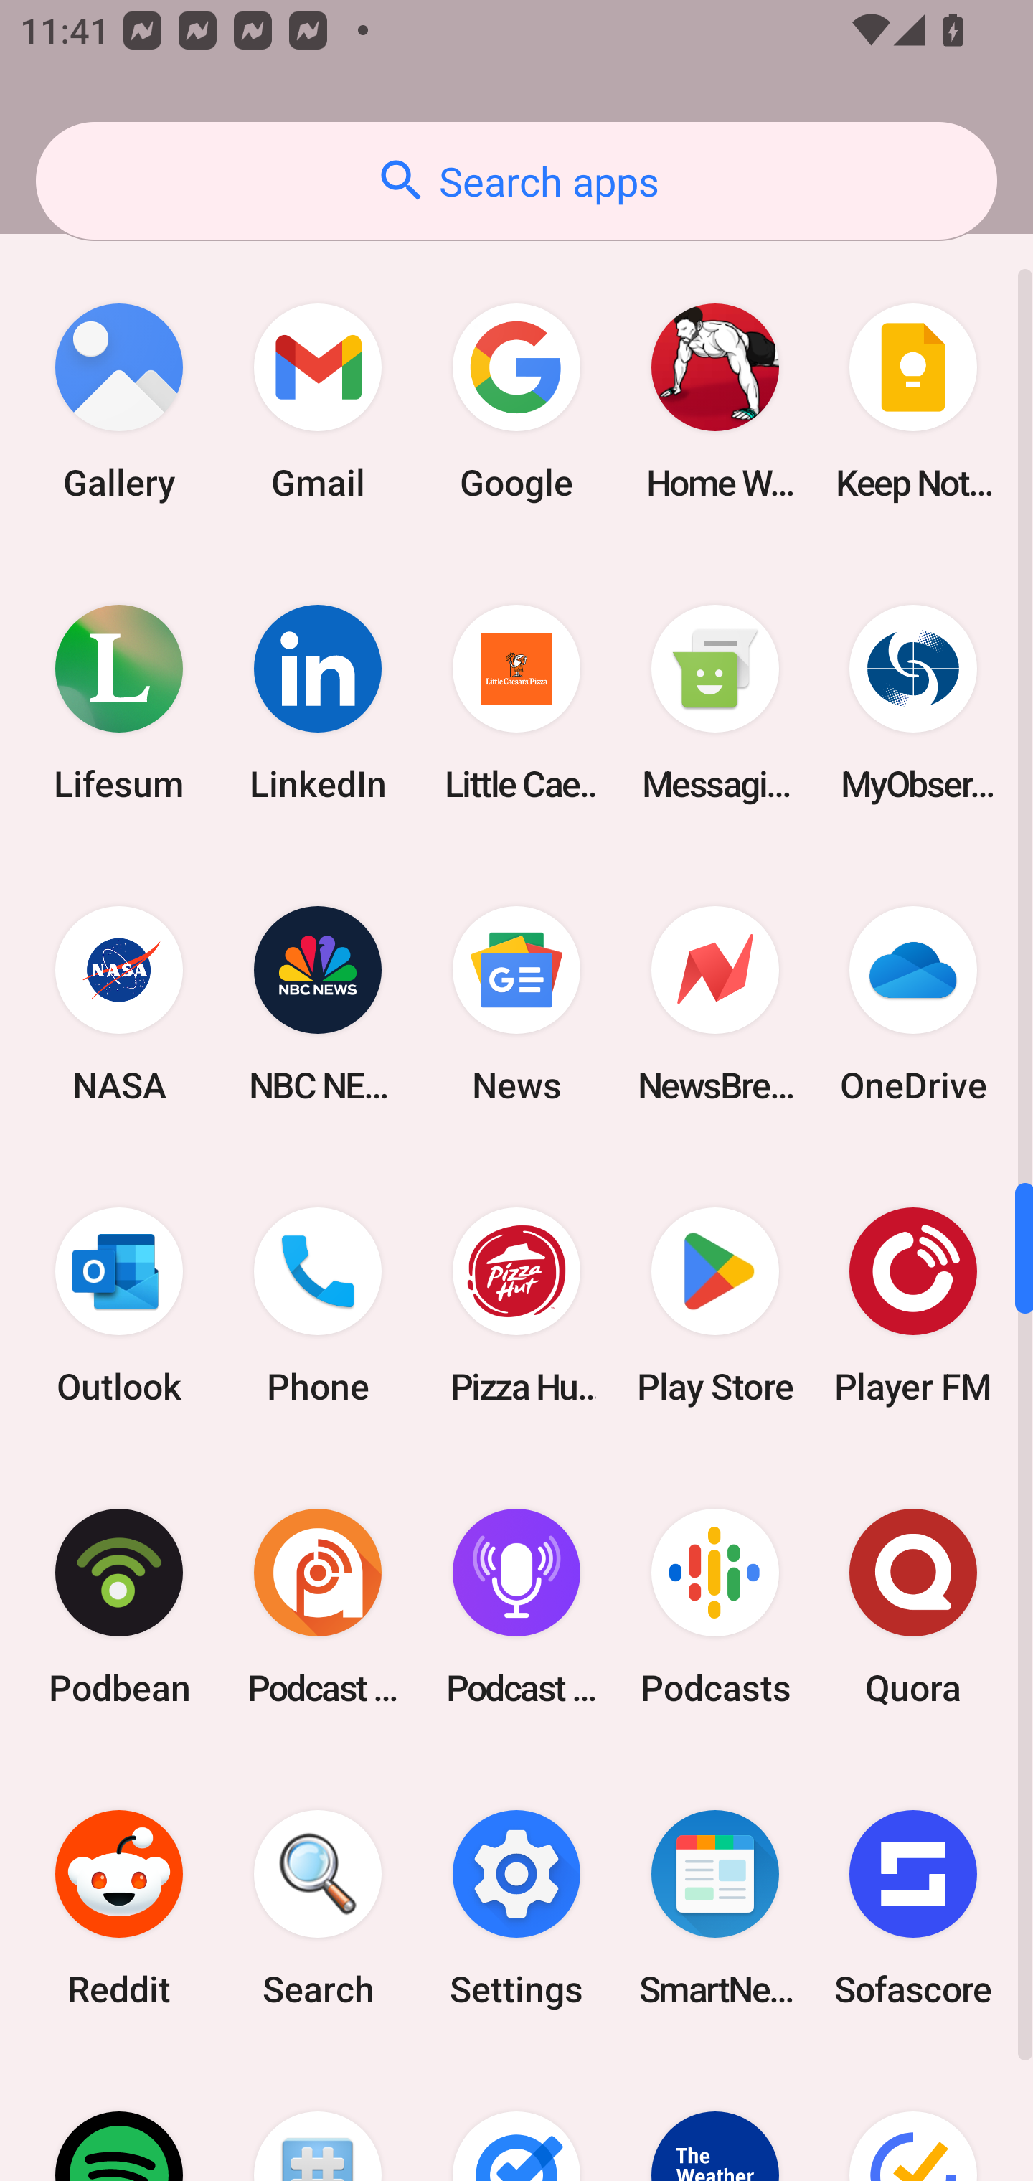 The image size is (1033, 2181). Describe the element at coordinates (913, 702) in the screenshot. I see `MyObservatory` at that location.